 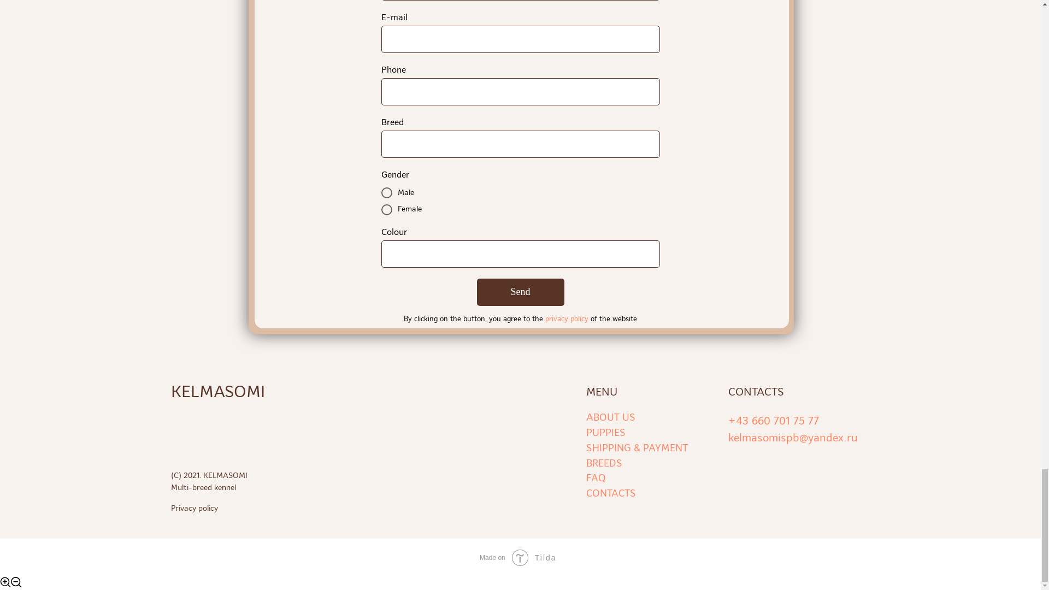 What do you see at coordinates (605, 432) in the screenshot?
I see `PUPPIES` at bounding box center [605, 432].